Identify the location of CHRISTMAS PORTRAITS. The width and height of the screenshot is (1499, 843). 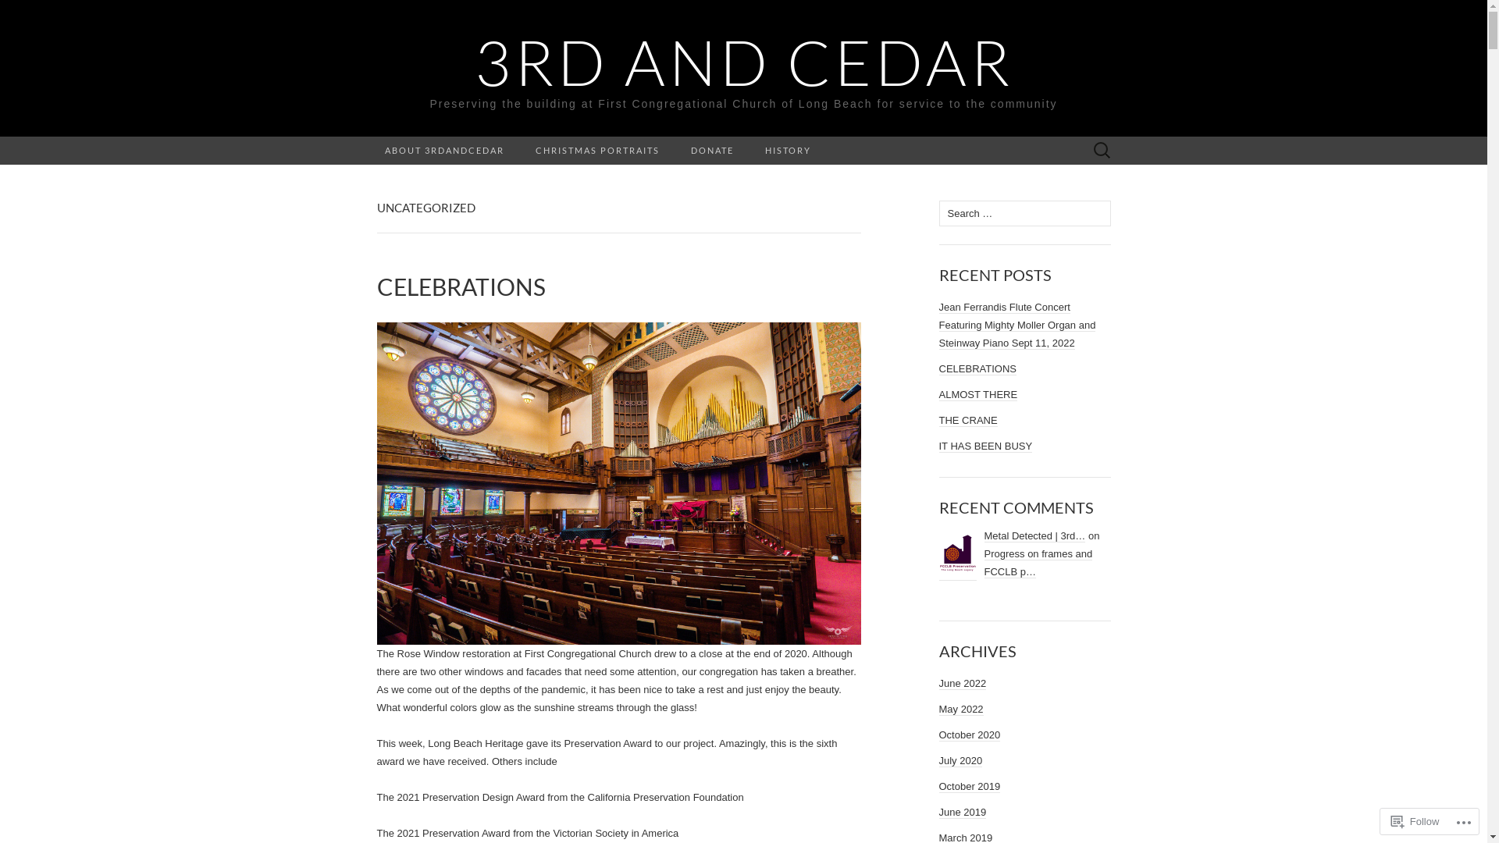
(598, 151).